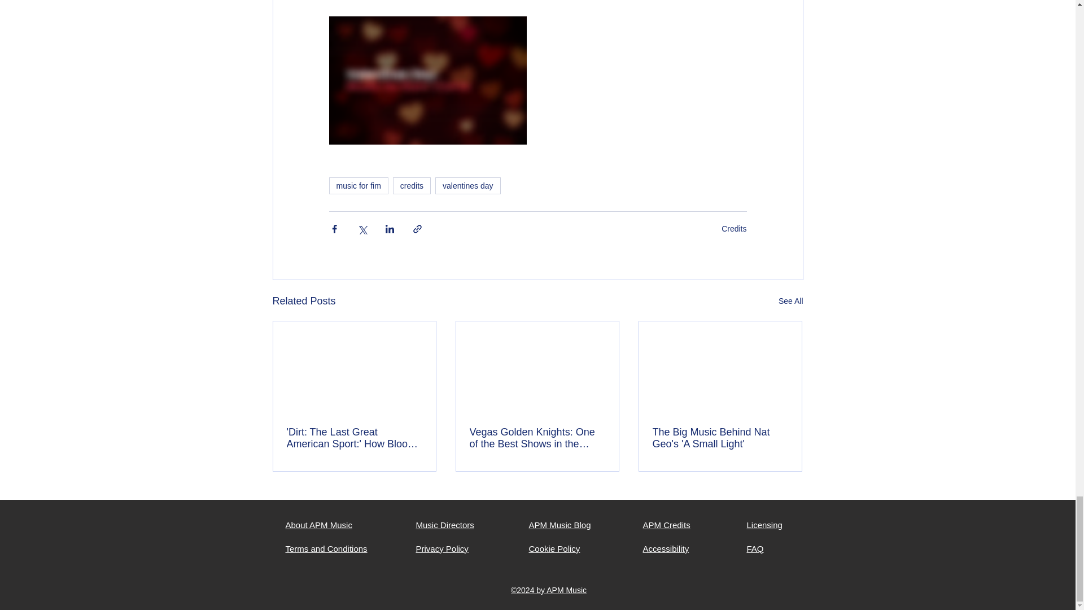  What do you see at coordinates (468, 186) in the screenshot?
I see `valentines day` at bounding box center [468, 186].